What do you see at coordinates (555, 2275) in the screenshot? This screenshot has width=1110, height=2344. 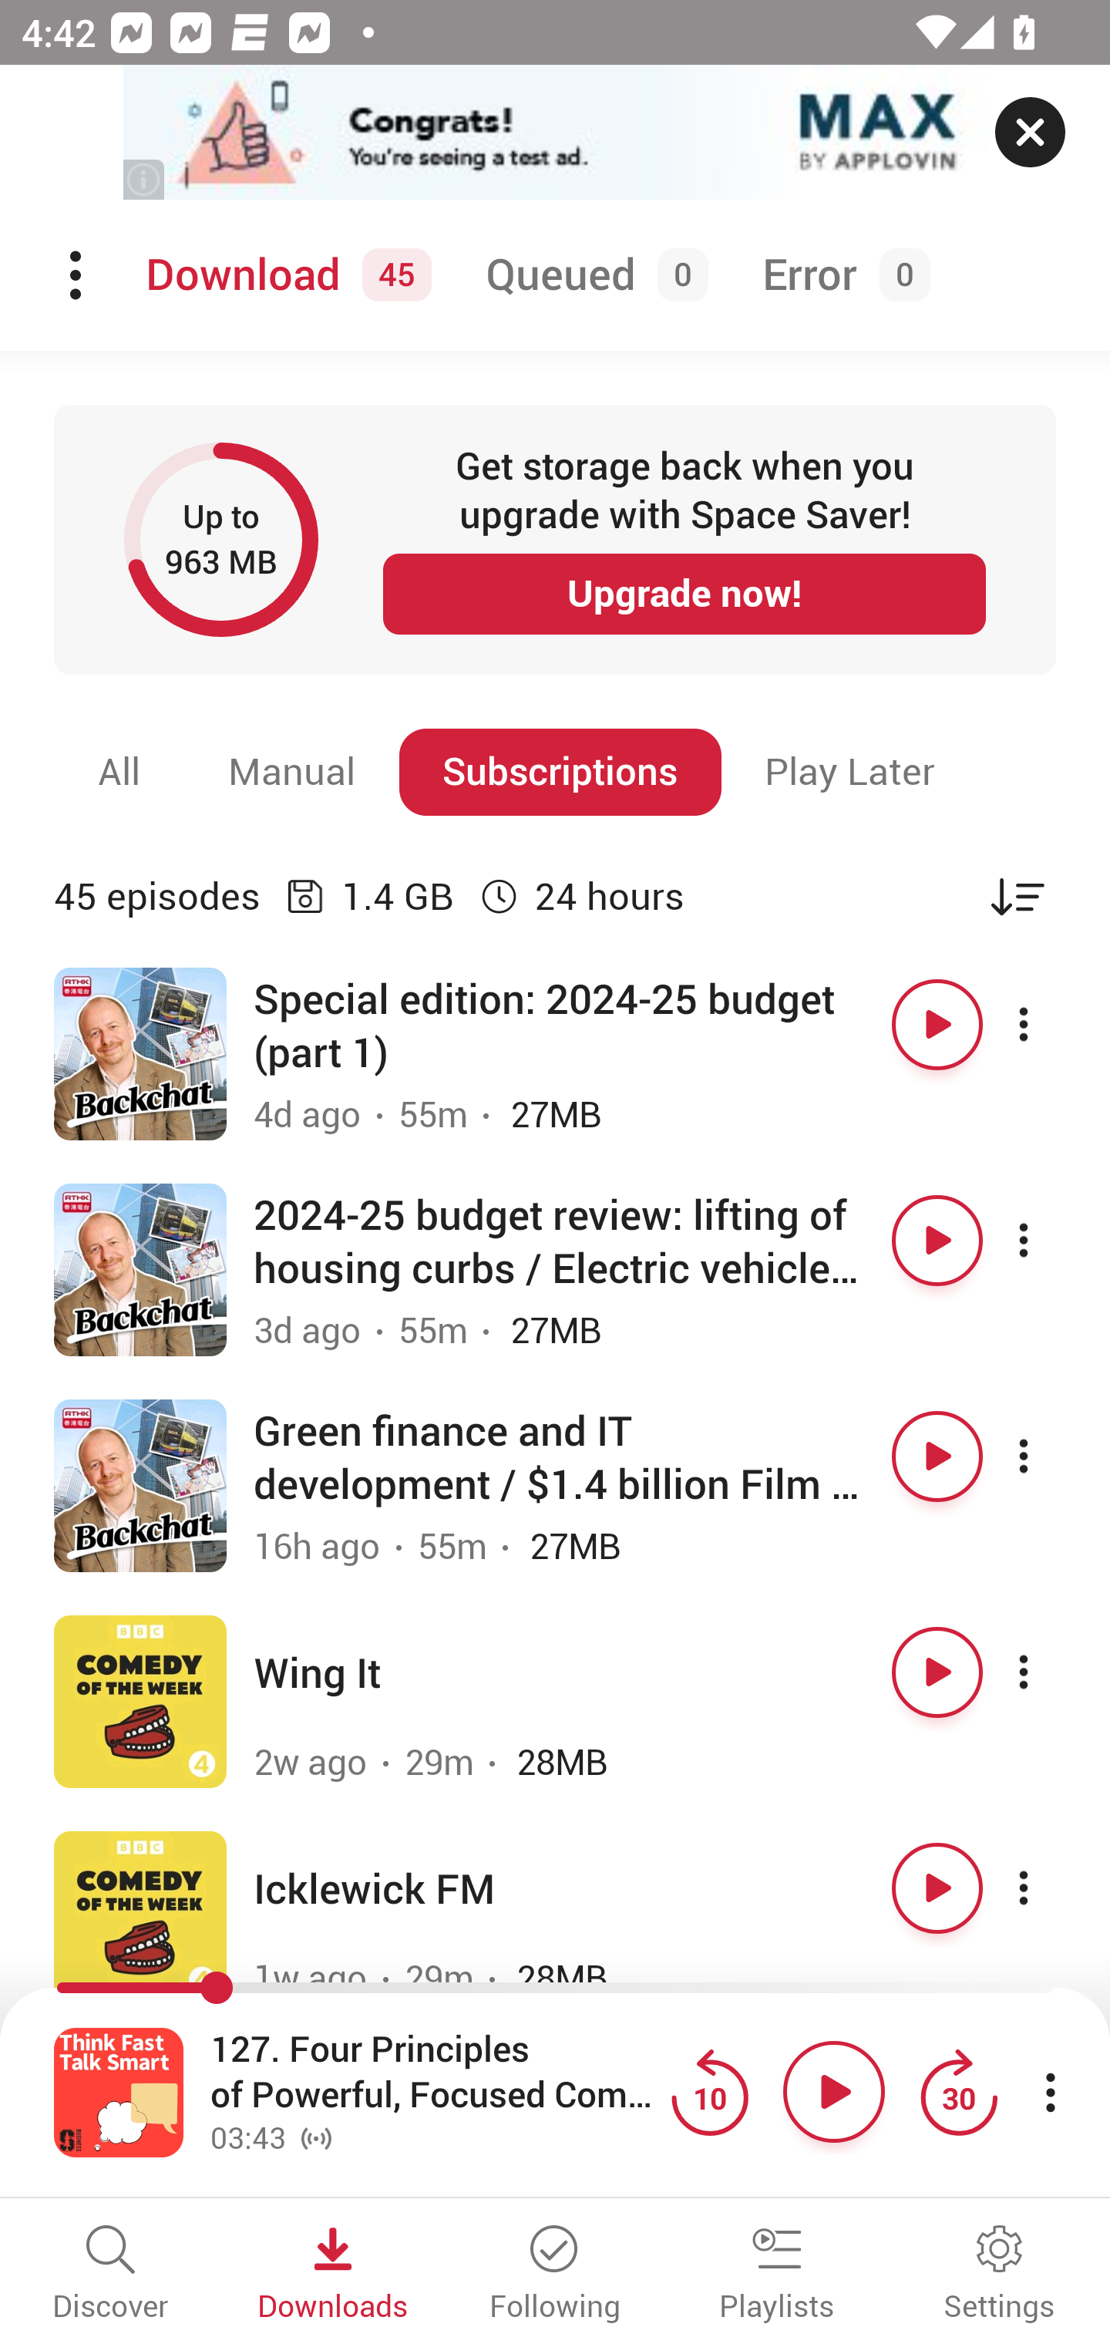 I see `Following` at bounding box center [555, 2275].